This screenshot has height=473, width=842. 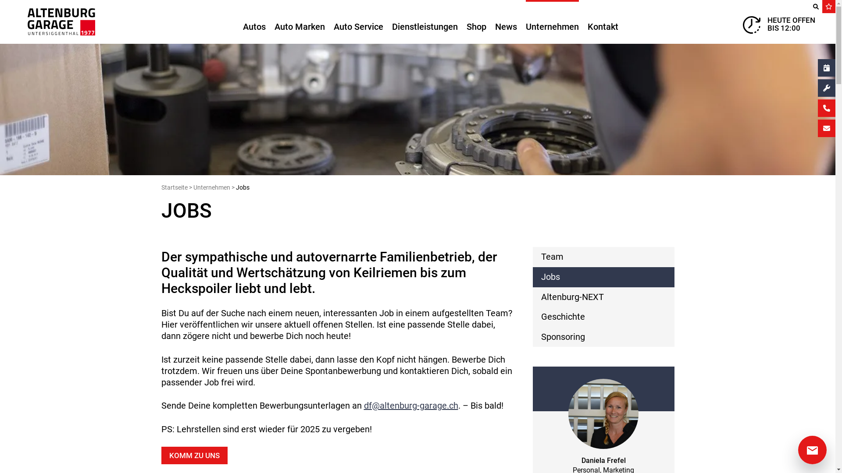 I want to click on Dienstleistungen, so click(x=425, y=22).